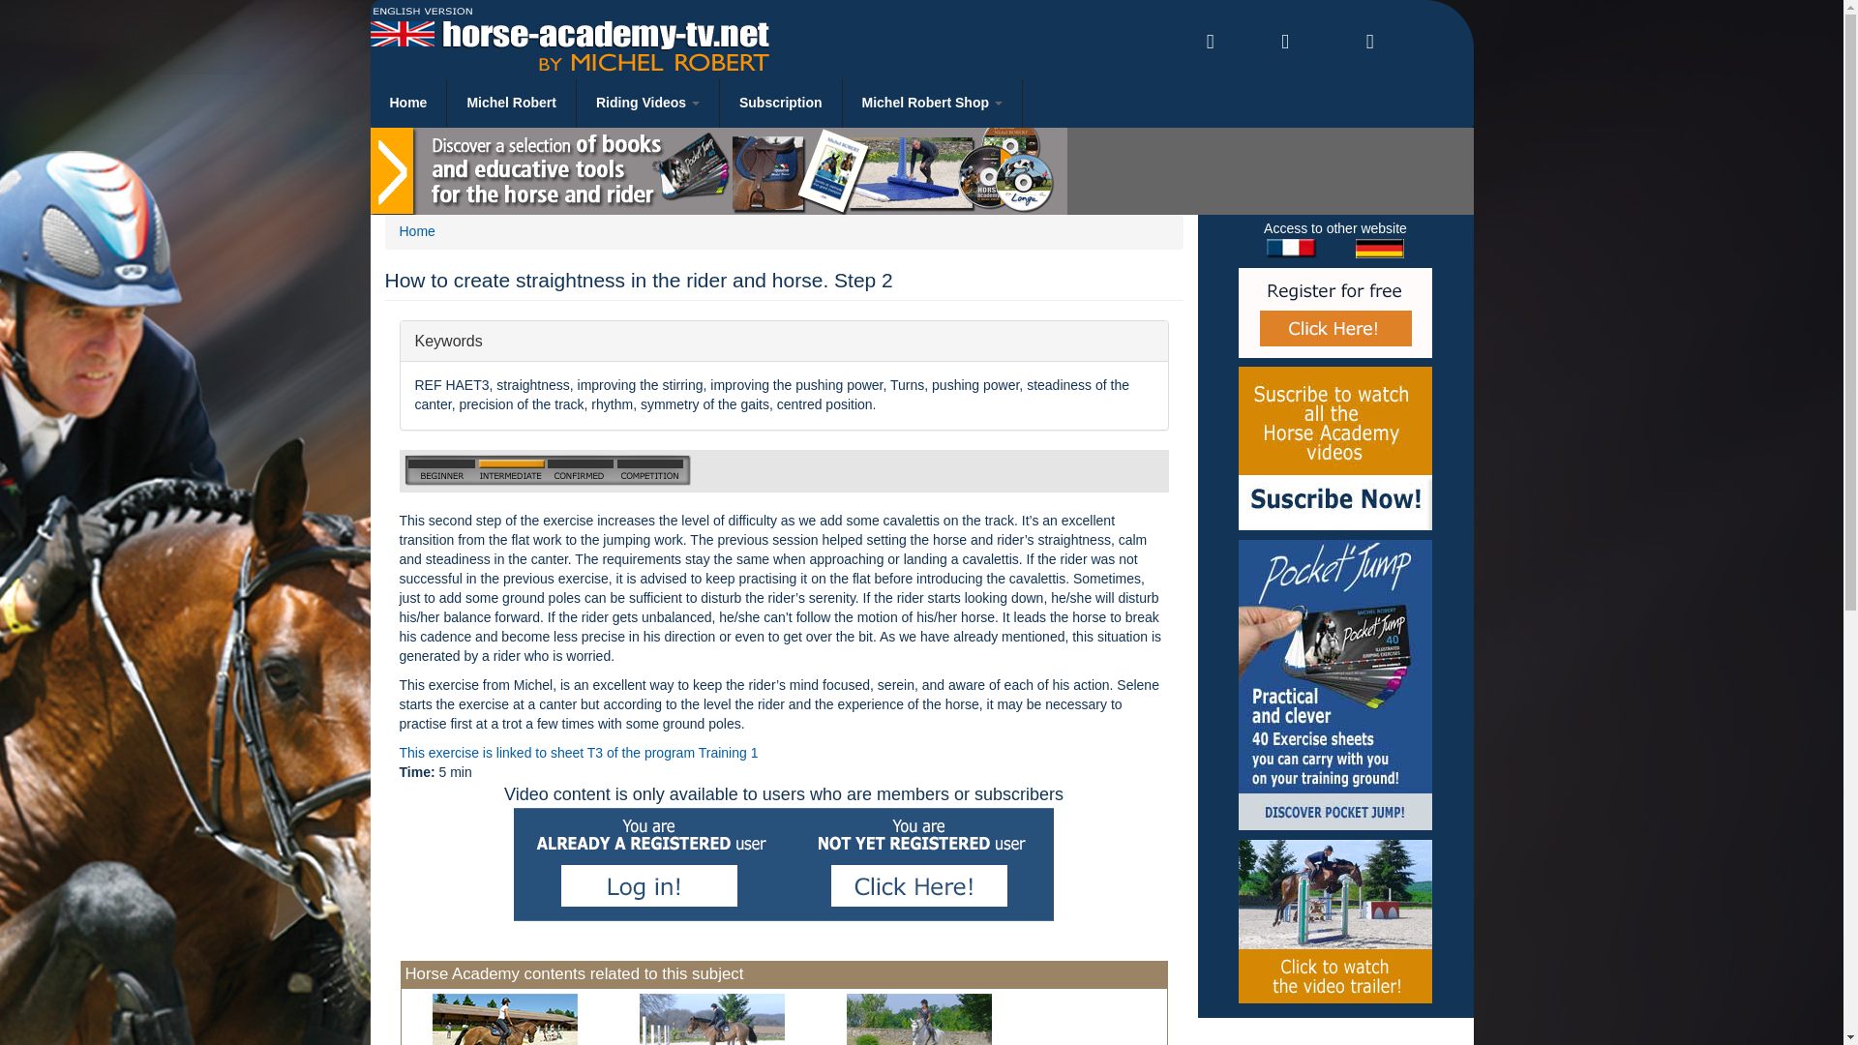 This screenshot has width=1858, height=1045. Describe the element at coordinates (782, 103) in the screenshot. I see `Subscription` at that location.